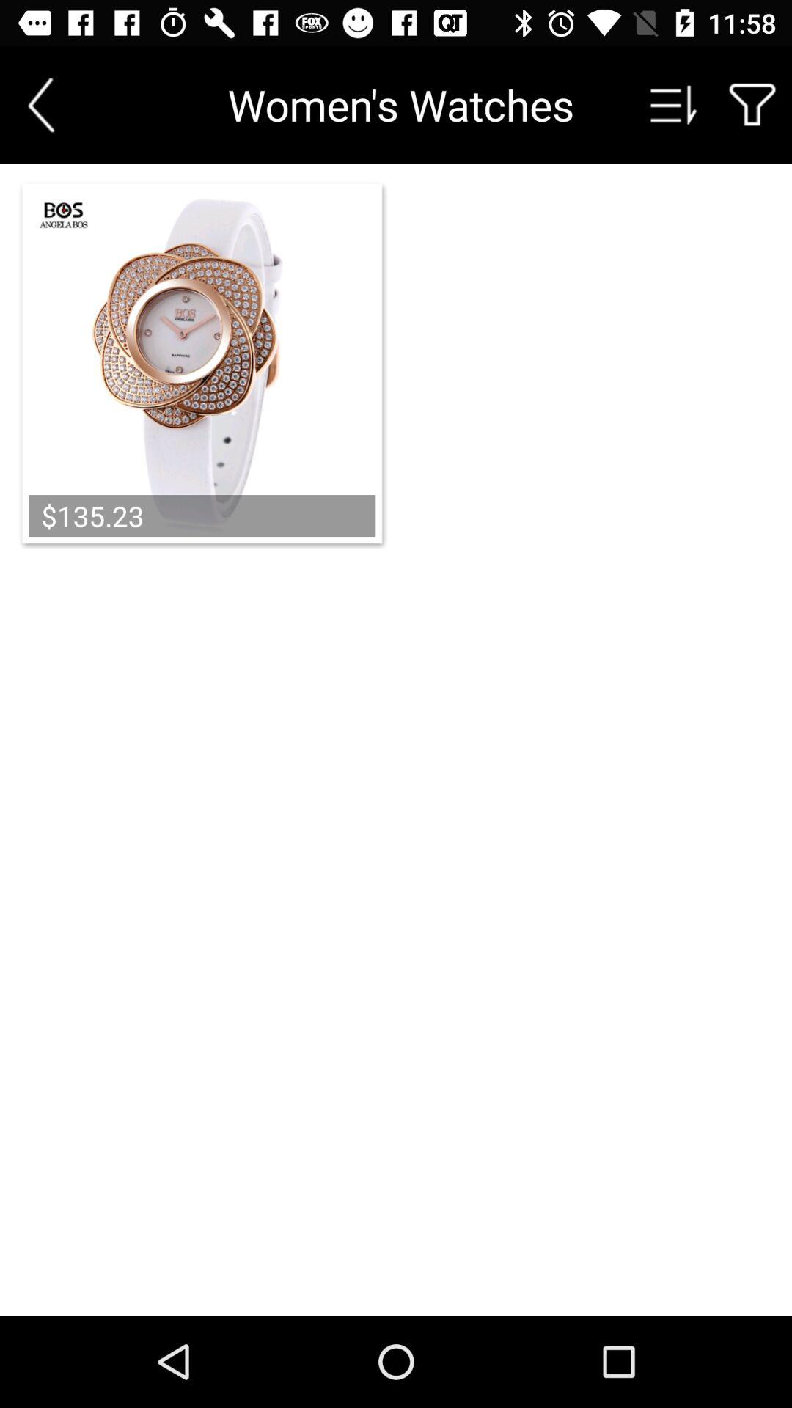 The width and height of the screenshot is (792, 1408). I want to click on sort product by, so click(674, 104).